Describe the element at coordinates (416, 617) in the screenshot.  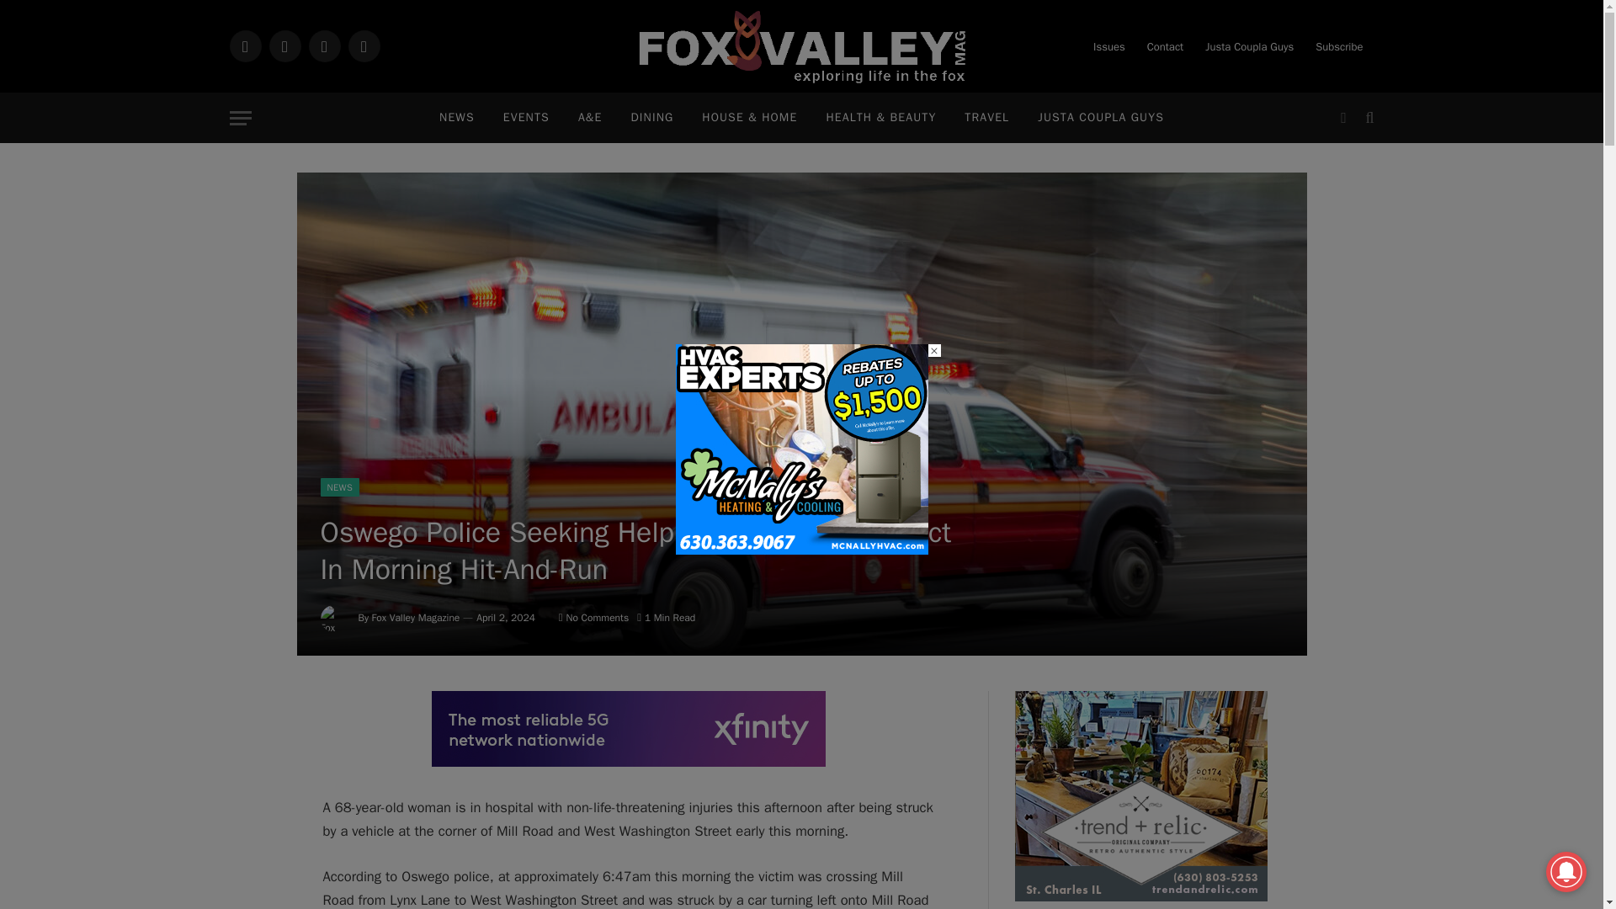
I see `Fox Valley Magazine` at that location.